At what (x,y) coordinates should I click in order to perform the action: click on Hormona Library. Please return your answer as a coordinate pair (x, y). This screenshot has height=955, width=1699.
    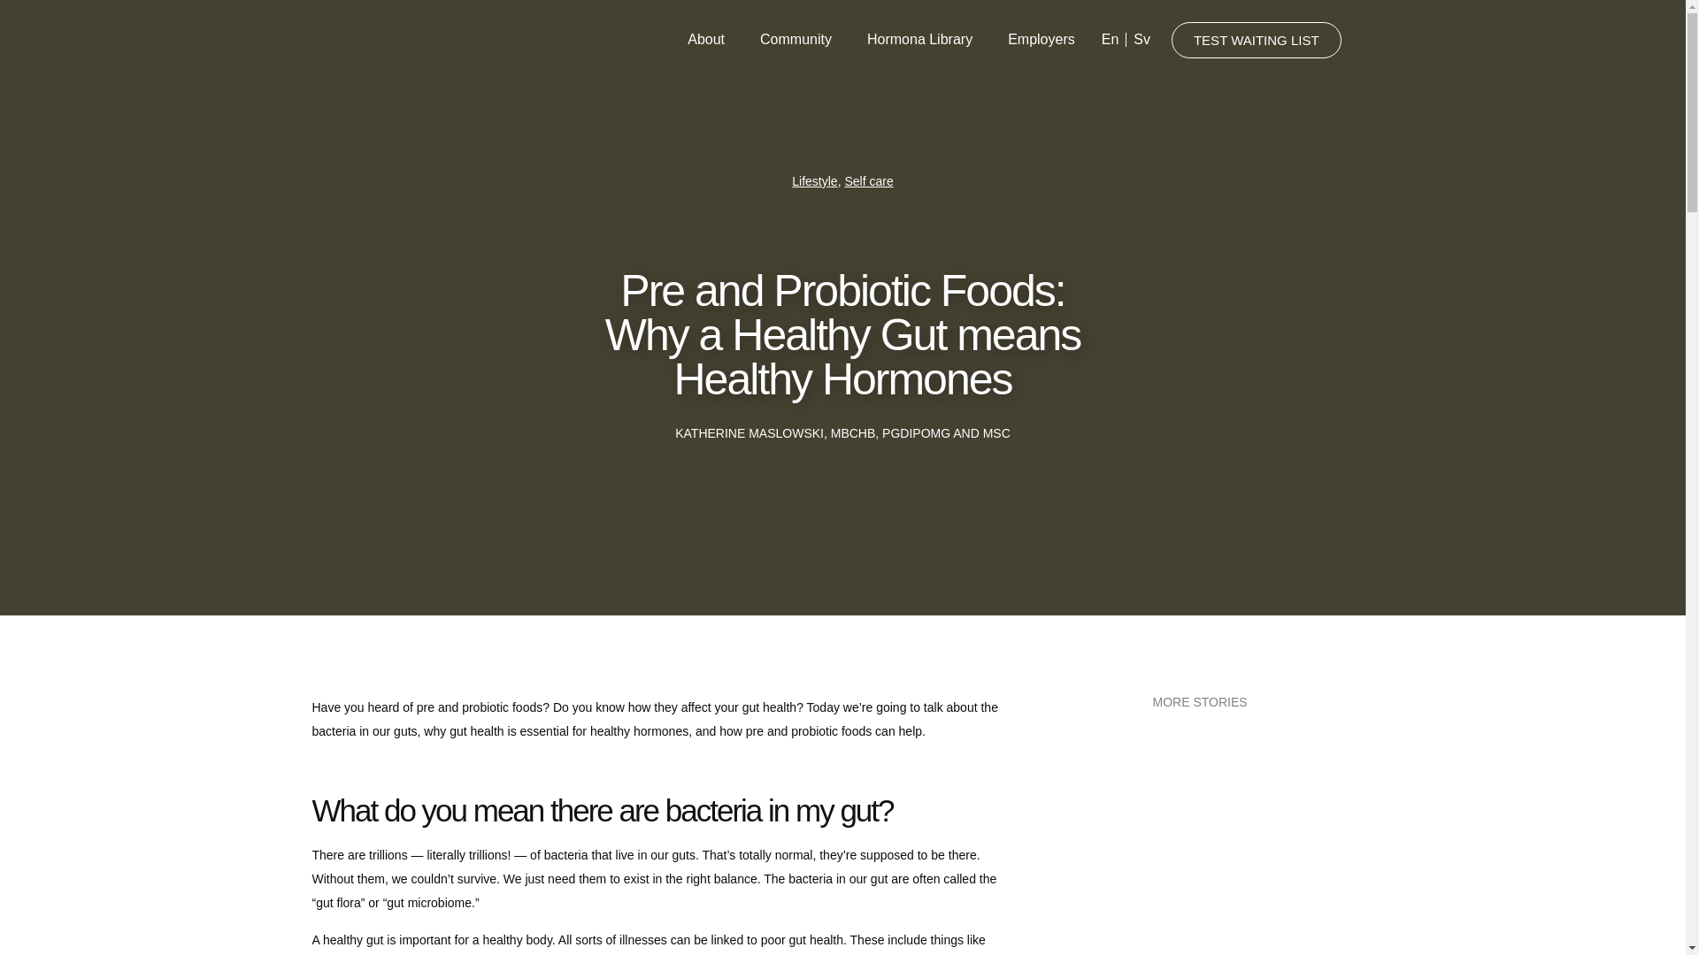
    Looking at the image, I should click on (920, 39).